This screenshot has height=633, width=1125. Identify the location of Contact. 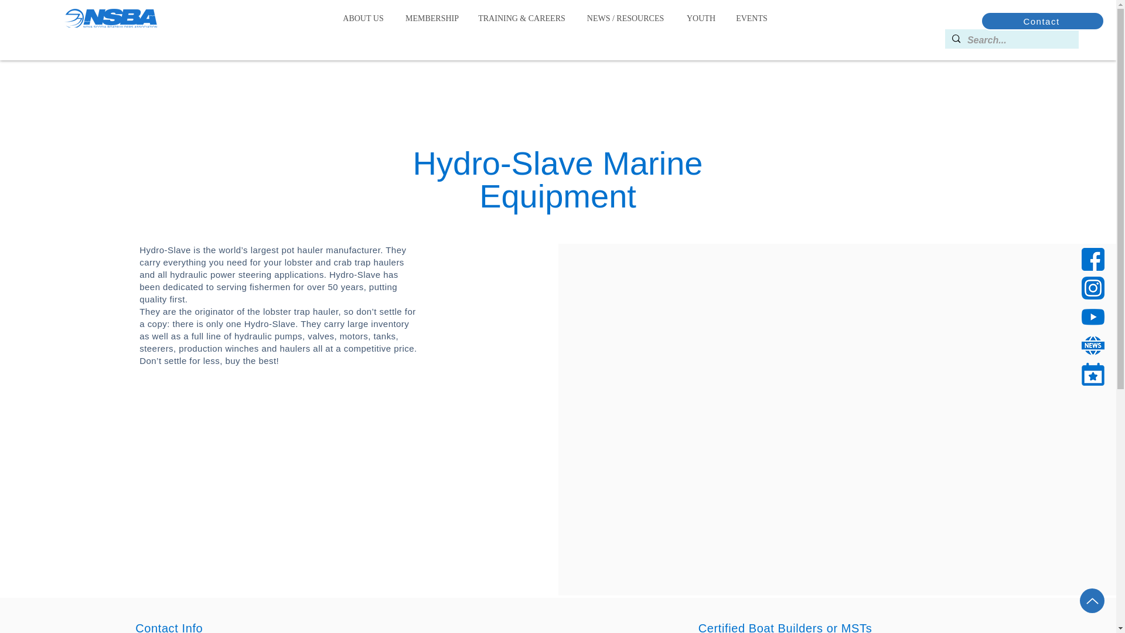
(1043, 21).